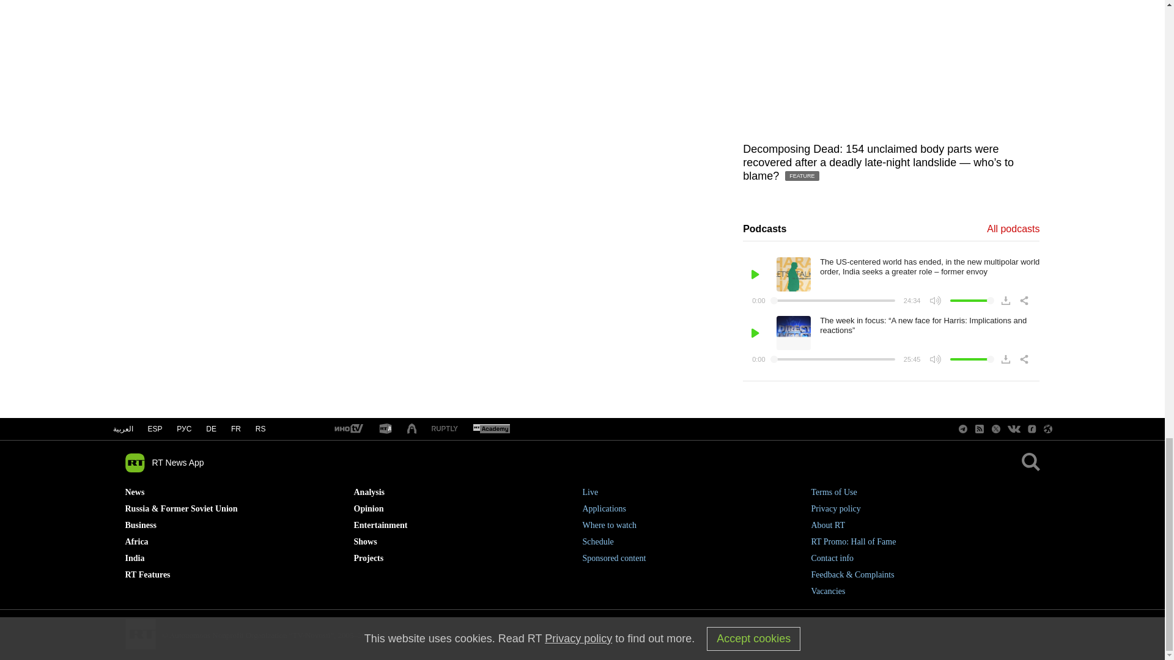 The width and height of the screenshot is (1174, 660). I want to click on RT , so click(445, 429).